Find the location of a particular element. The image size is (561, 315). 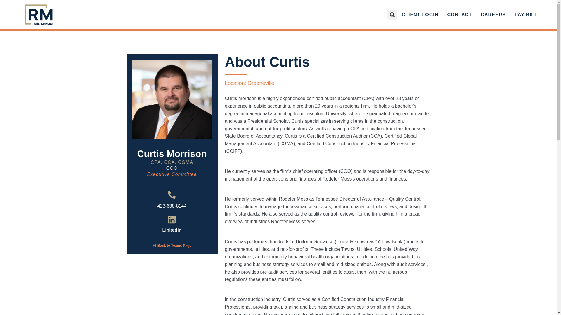

PAY BILL is located at coordinates (526, 15).